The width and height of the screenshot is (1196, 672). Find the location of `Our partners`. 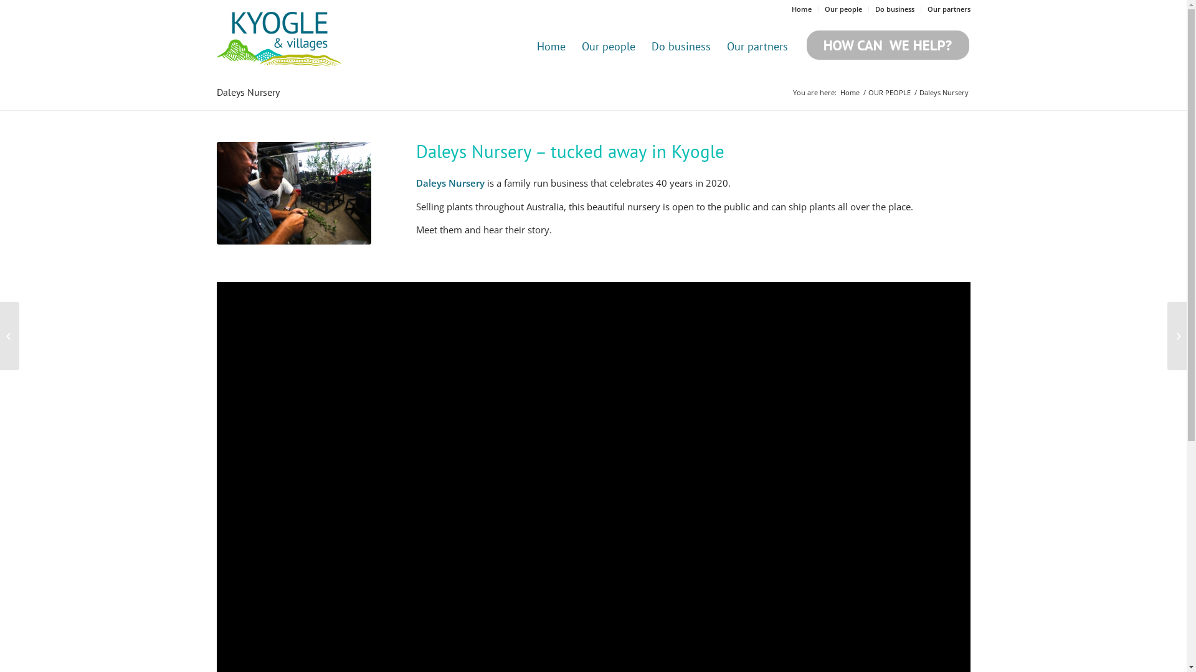

Our partners is located at coordinates (757, 47).